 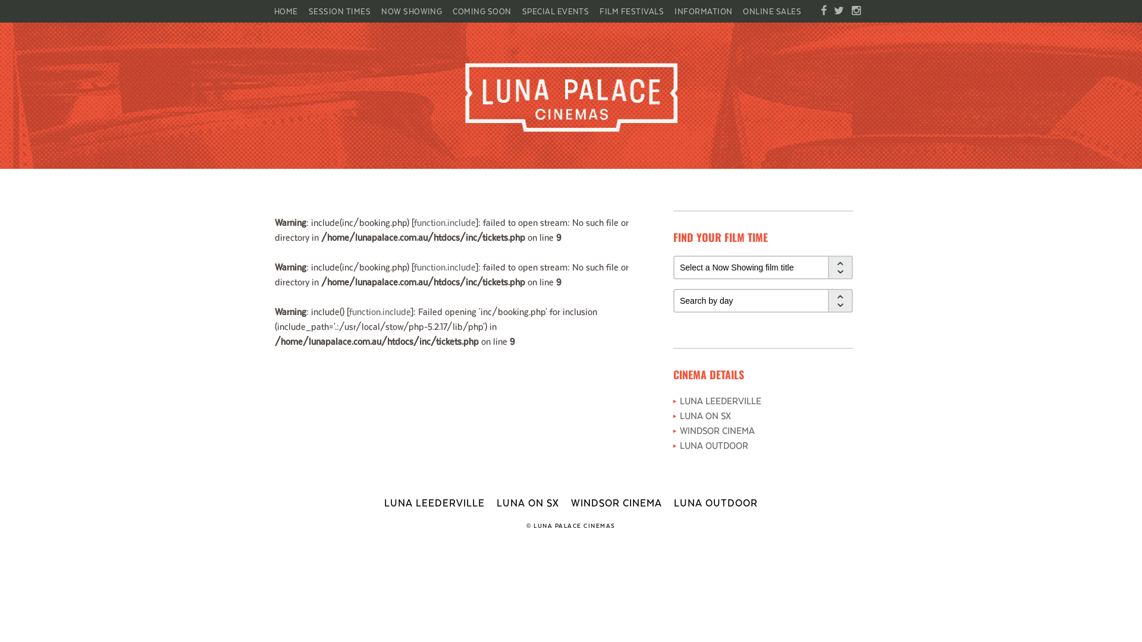 What do you see at coordinates (616, 502) in the screenshot?
I see `WINDSOR CINEMA` at bounding box center [616, 502].